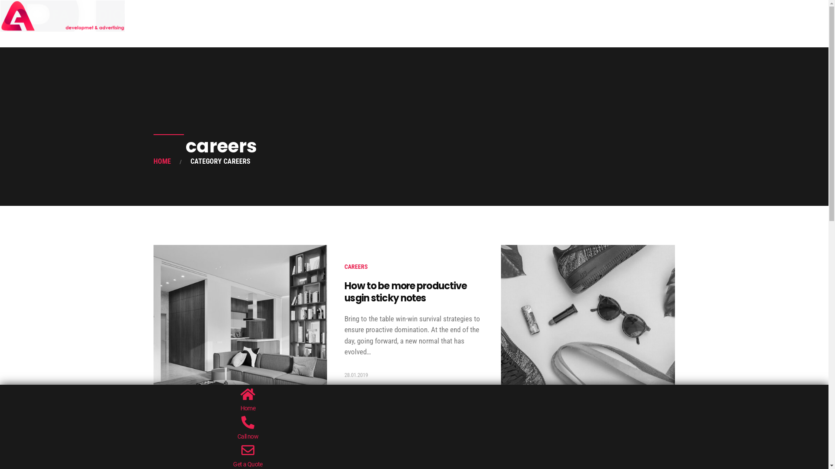 The width and height of the screenshot is (835, 469). I want to click on Corporate identity, so click(114, 40).